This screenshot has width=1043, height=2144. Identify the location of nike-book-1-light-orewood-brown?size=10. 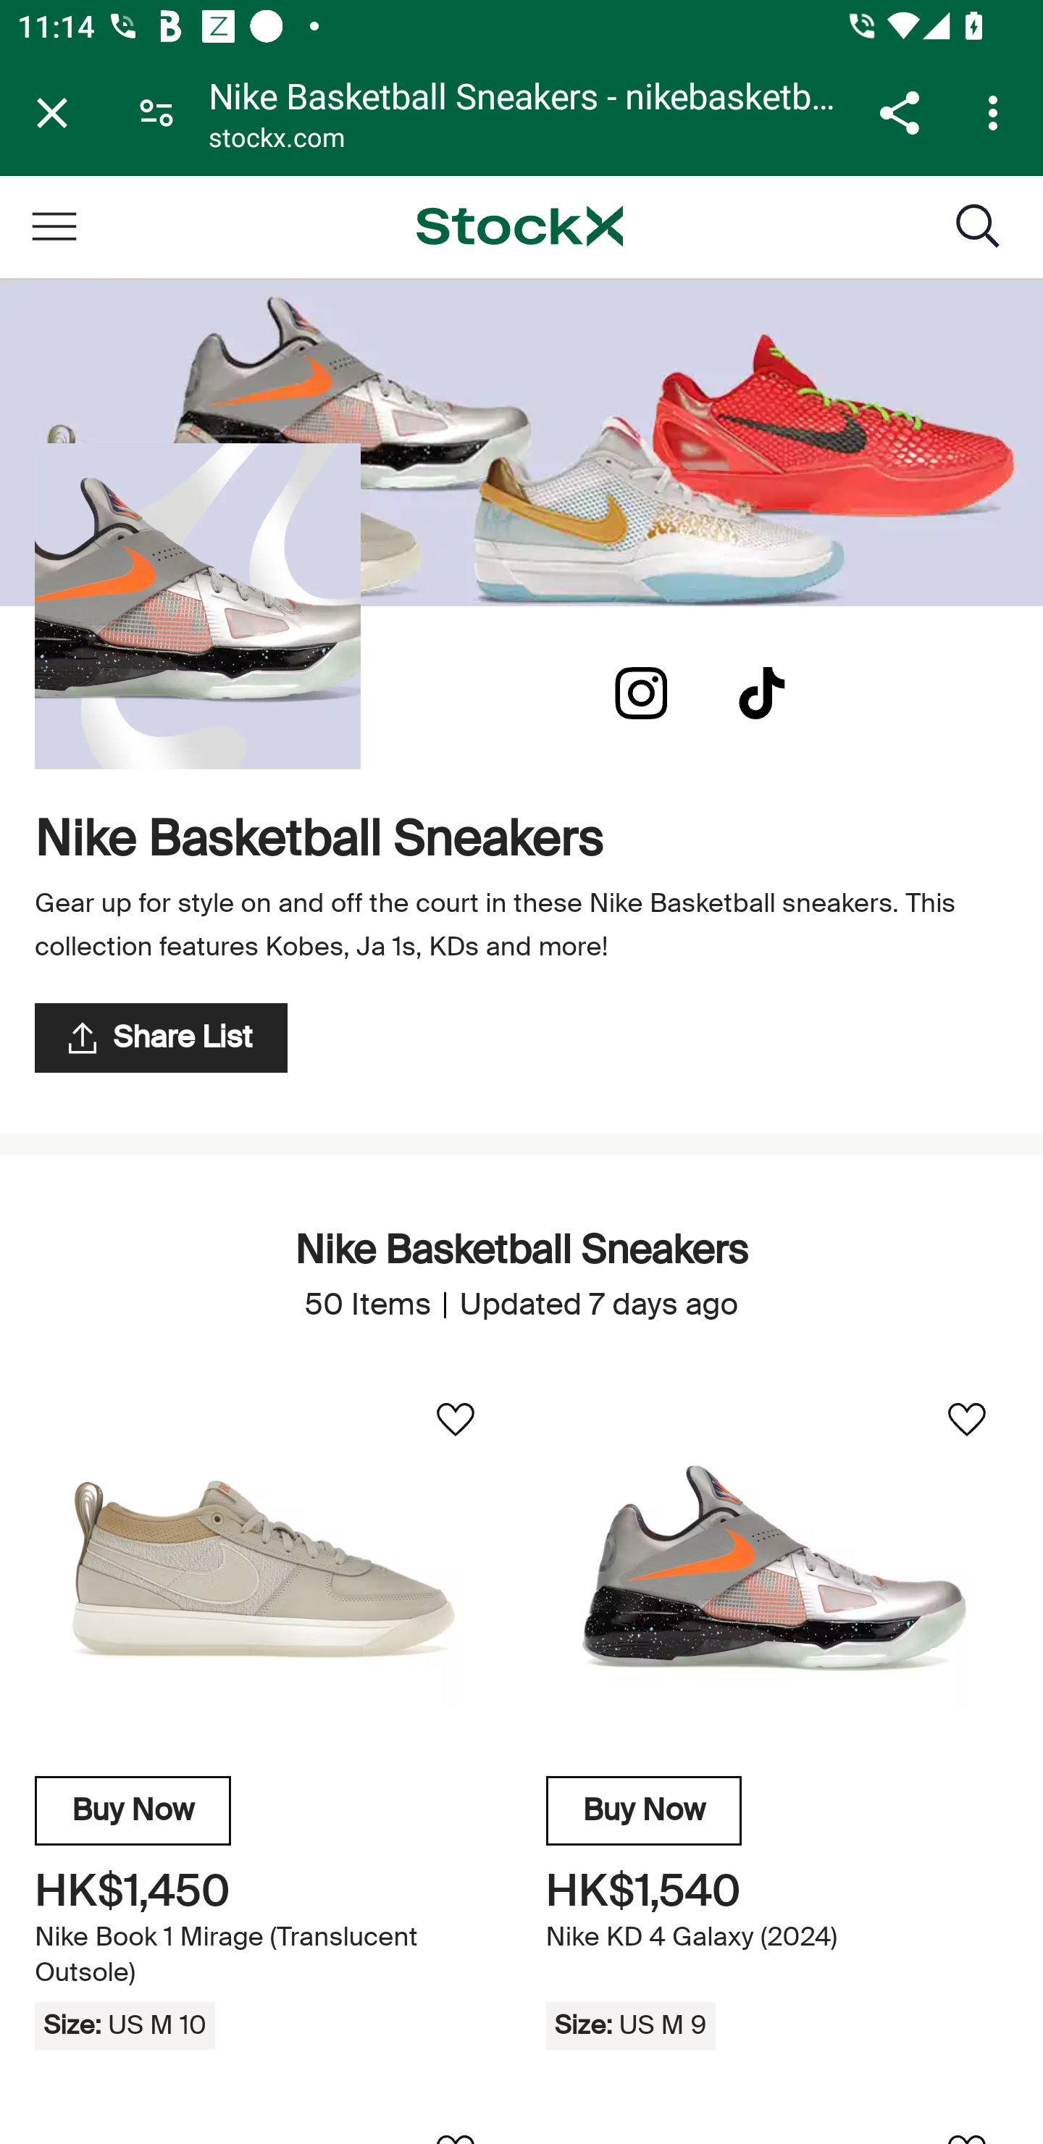
(265, 1569).